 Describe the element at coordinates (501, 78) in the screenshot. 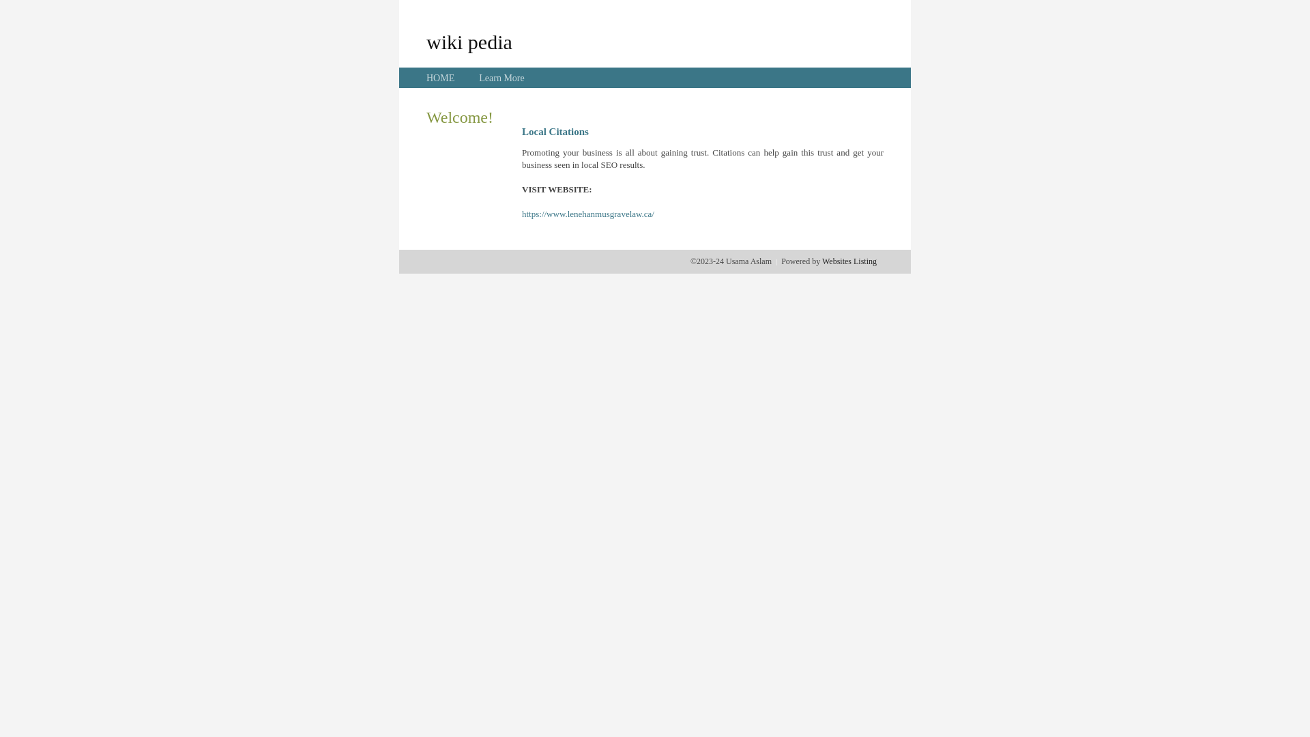

I see `Learn More` at that location.